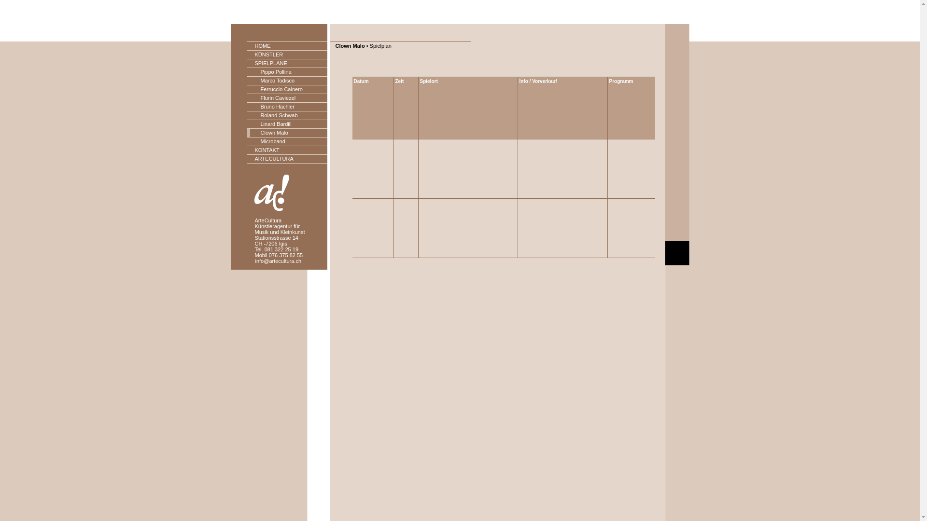  I want to click on Microband, so click(287, 142).